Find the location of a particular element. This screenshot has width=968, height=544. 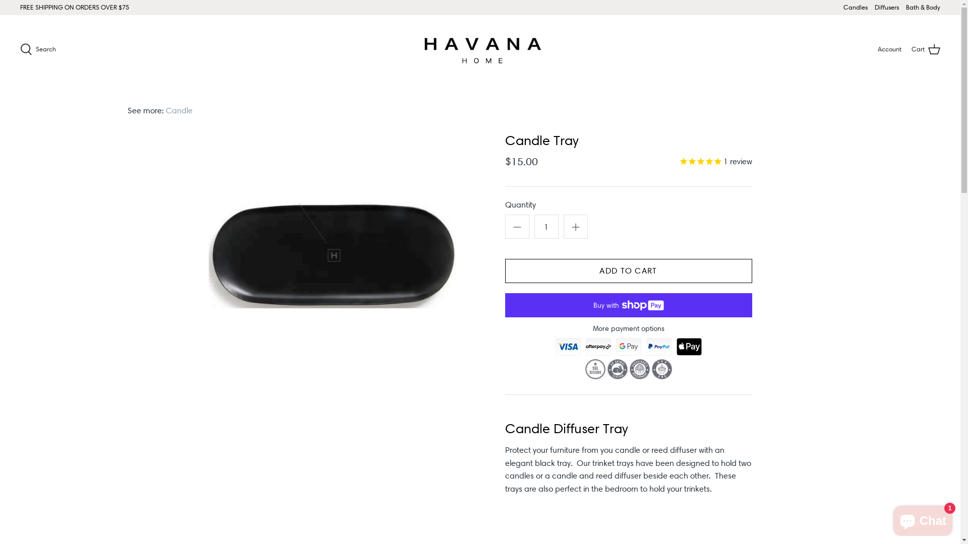

Bath & Body is located at coordinates (923, 8).